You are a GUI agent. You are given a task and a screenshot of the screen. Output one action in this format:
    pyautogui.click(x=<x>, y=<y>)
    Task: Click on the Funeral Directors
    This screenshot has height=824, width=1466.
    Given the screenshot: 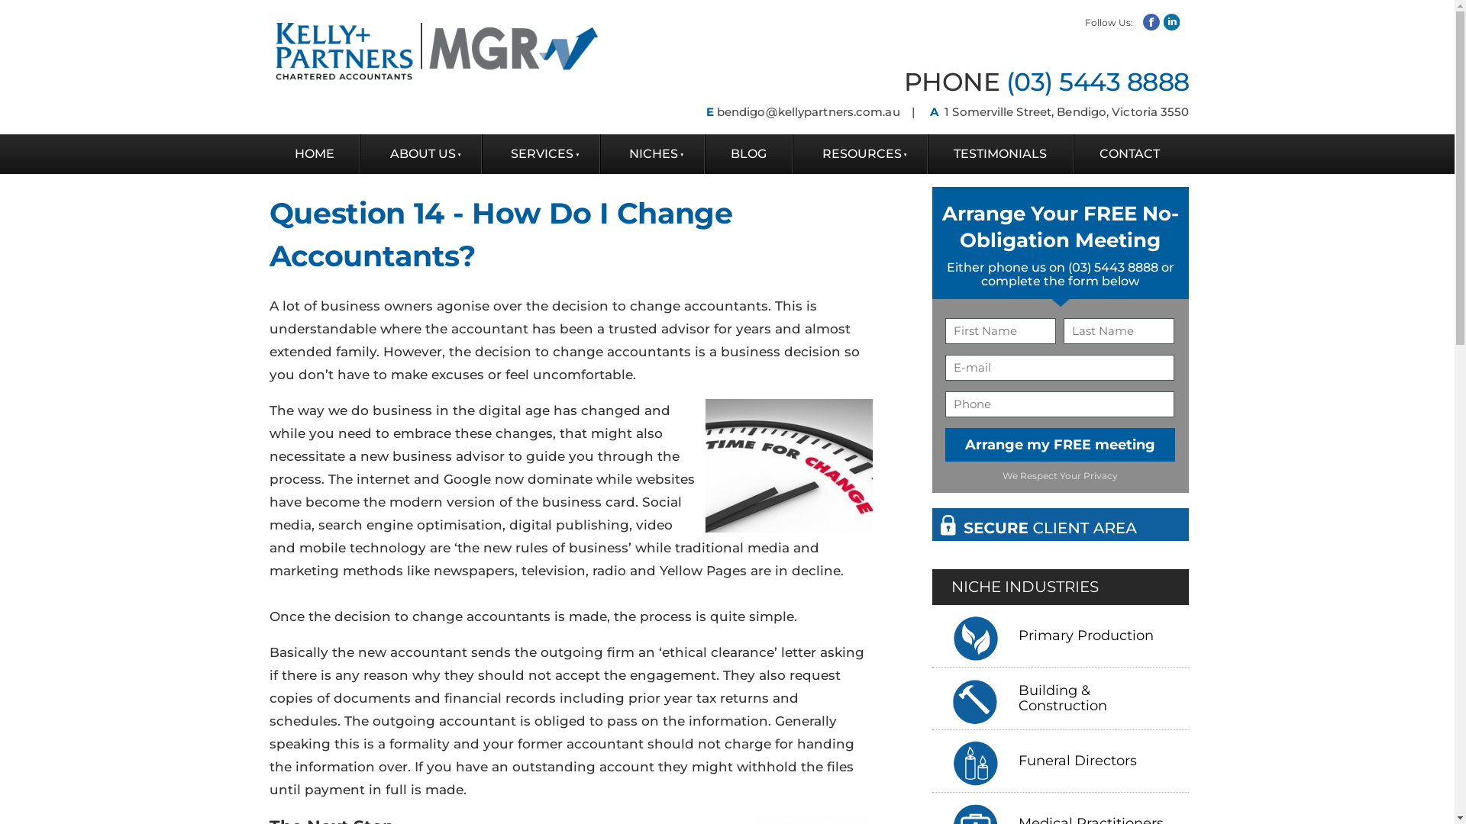 What is the action you would take?
    pyautogui.click(x=1081, y=761)
    